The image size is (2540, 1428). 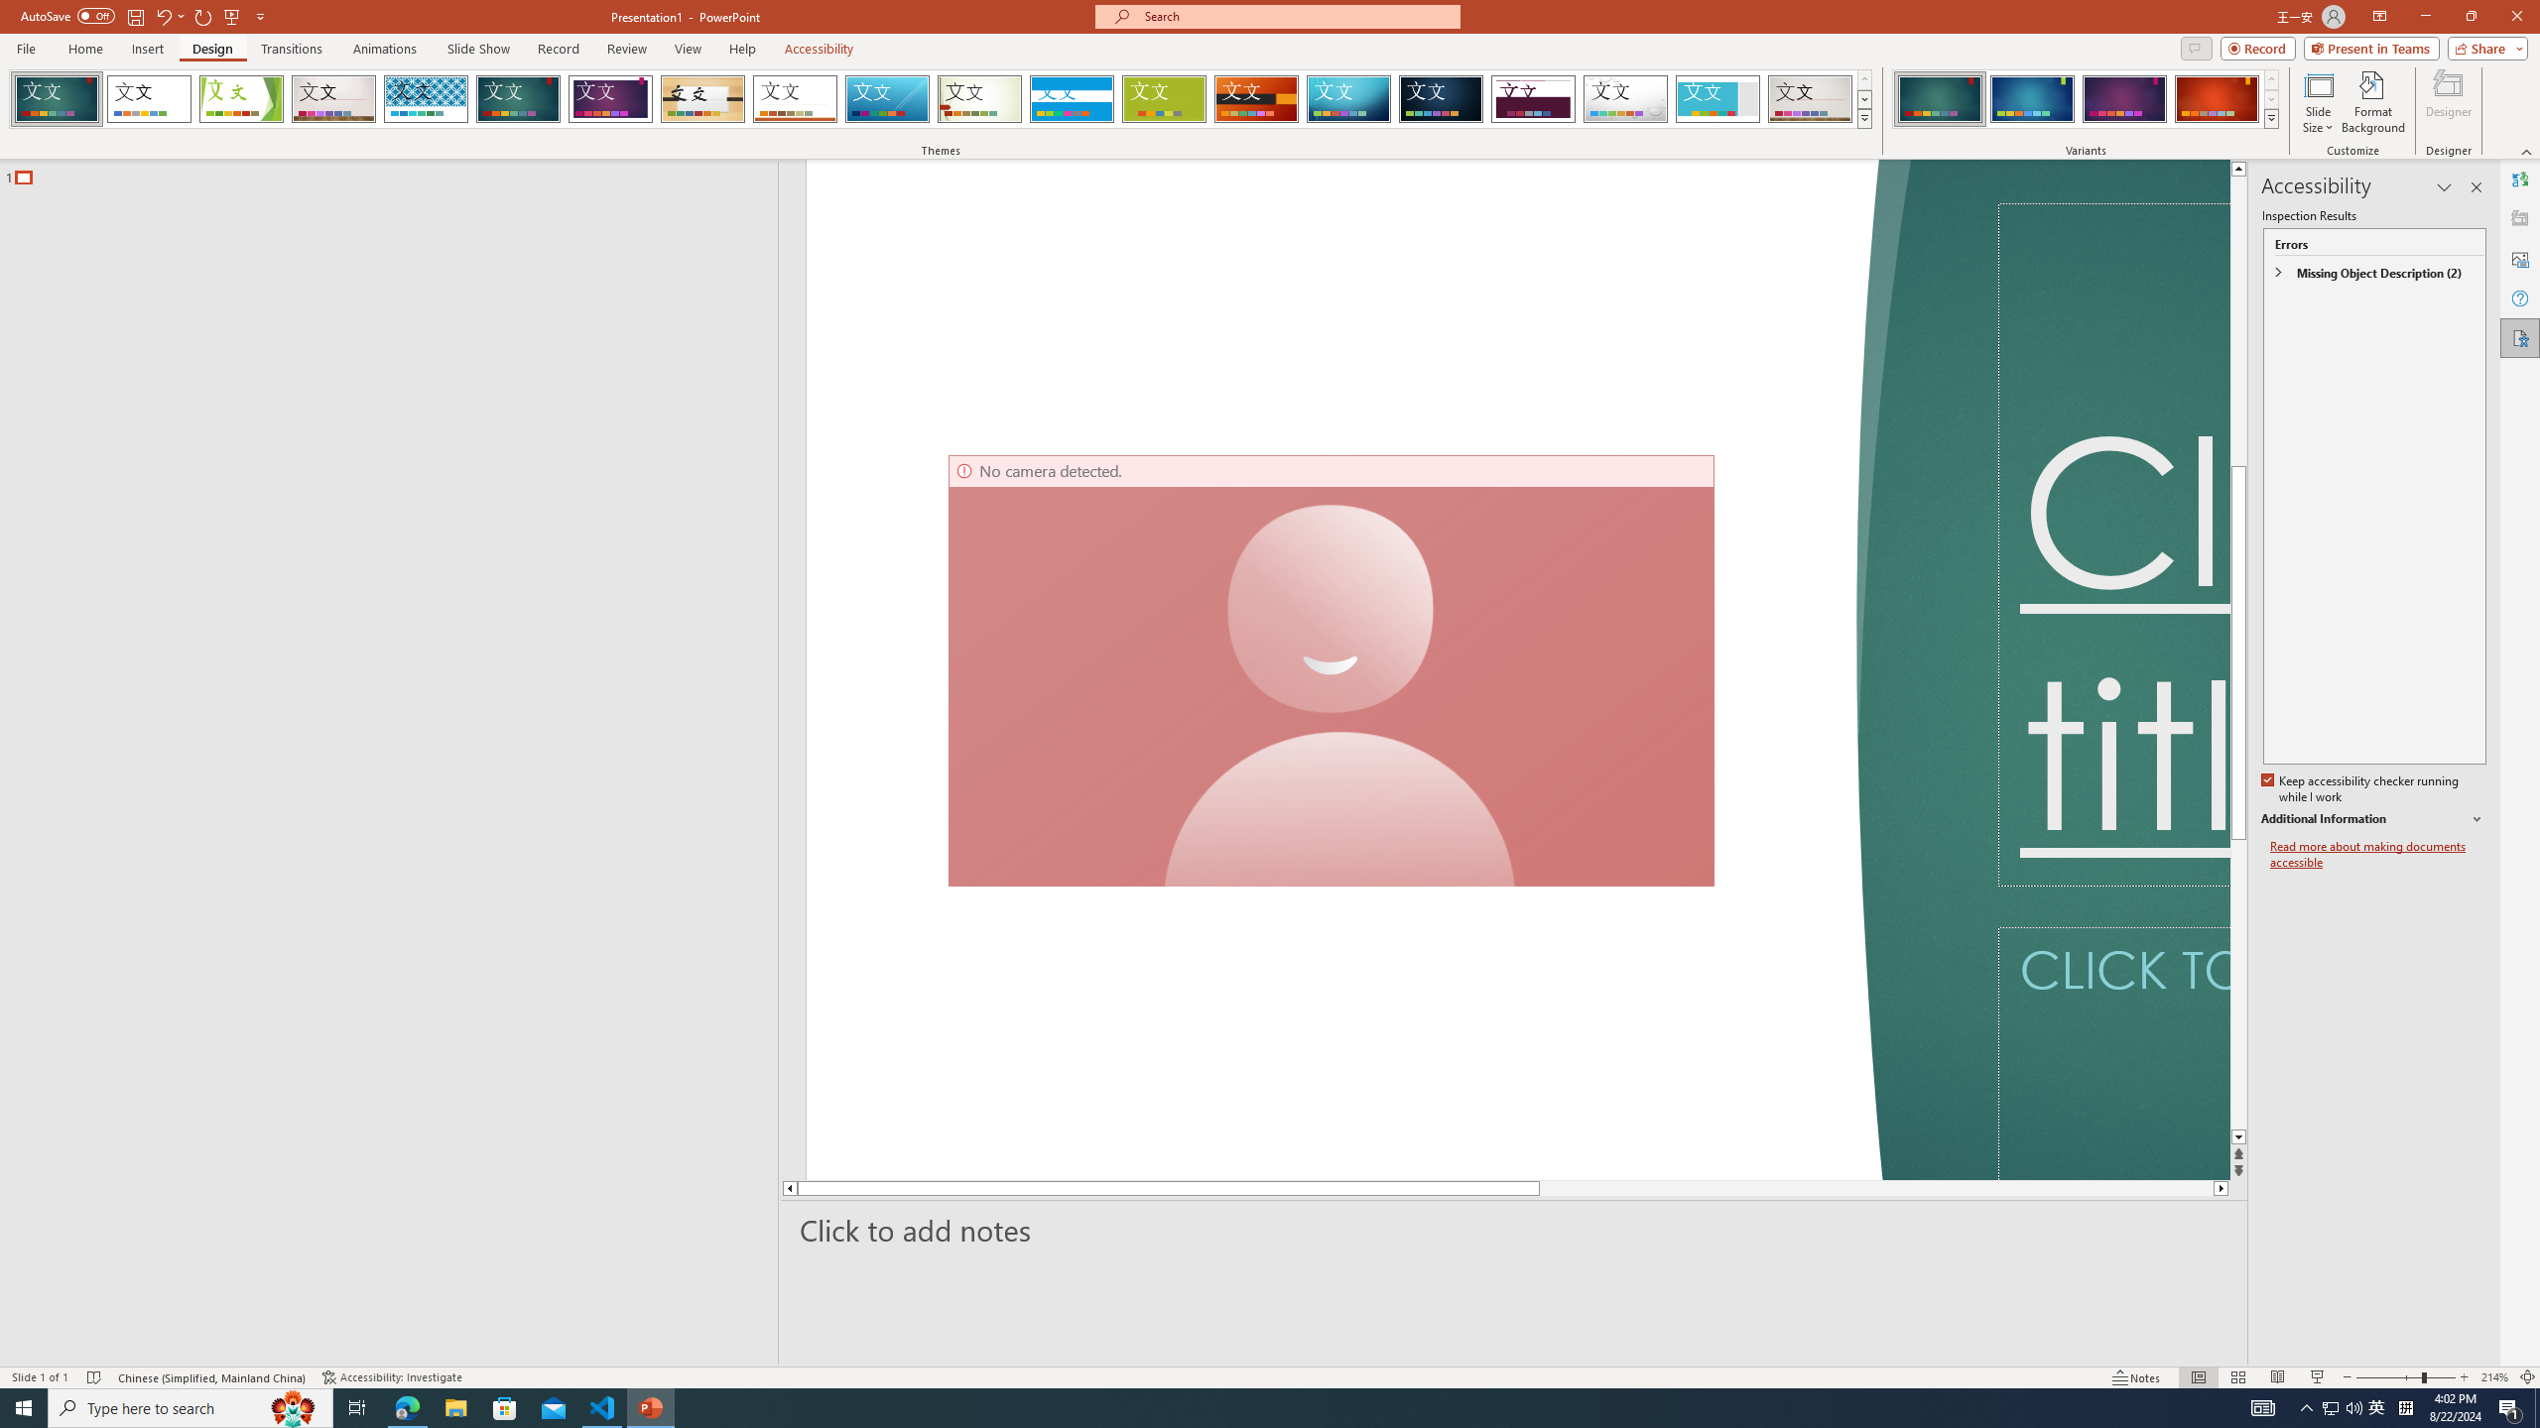 What do you see at coordinates (149, 99) in the screenshot?
I see `Office Theme` at bounding box center [149, 99].